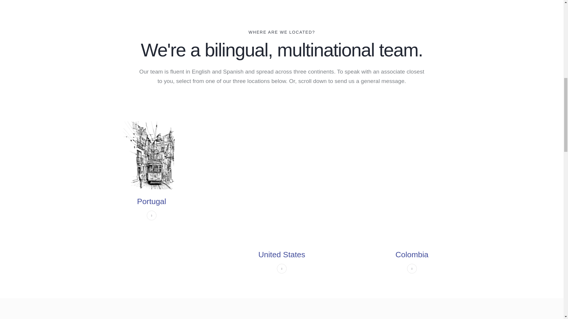 This screenshot has width=568, height=319. What do you see at coordinates (412, 255) in the screenshot?
I see `Colombia` at bounding box center [412, 255].